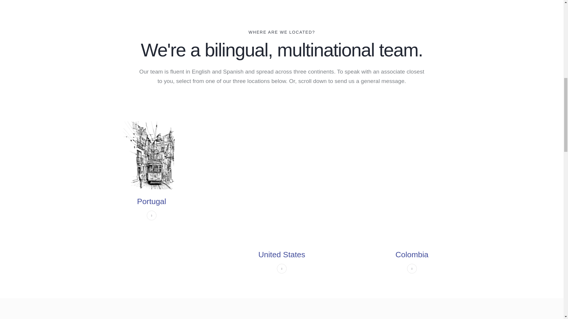 This screenshot has width=568, height=319. What do you see at coordinates (412, 255) in the screenshot?
I see `Colombia` at bounding box center [412, 255].